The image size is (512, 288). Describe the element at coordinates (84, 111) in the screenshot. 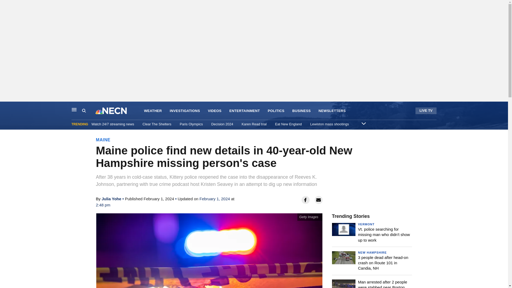

I see `Search` at that location.